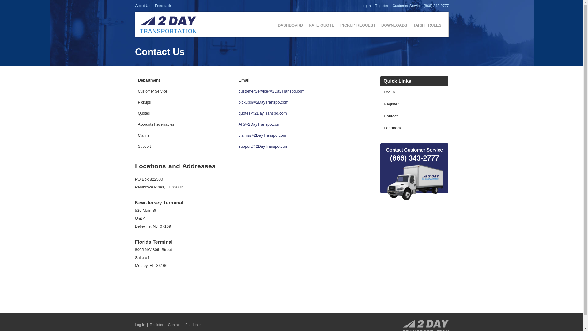 The width and height of the screenshot is (588, 331). Describe the element at coordinates (194, 325) in the screenshot. I see `Feedback` at that location.